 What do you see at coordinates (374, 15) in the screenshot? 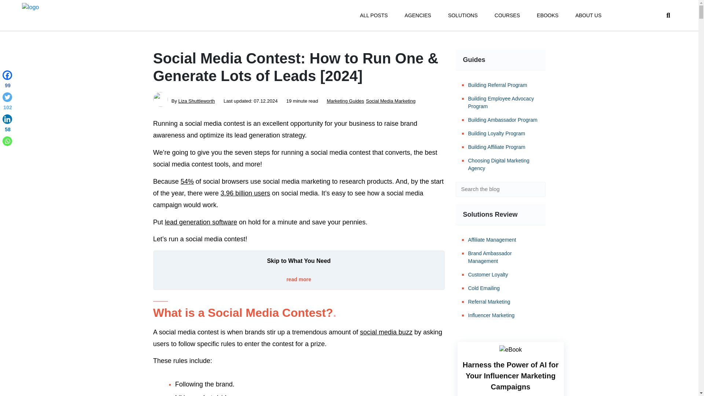
I see `ALL POSTS` at bounding box center [374, 15].